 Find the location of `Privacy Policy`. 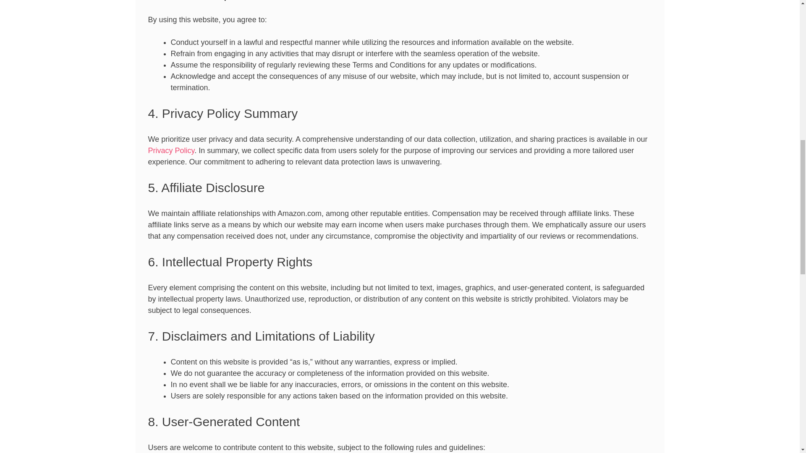

Privacy Policy is located at coordinates (170, 150).